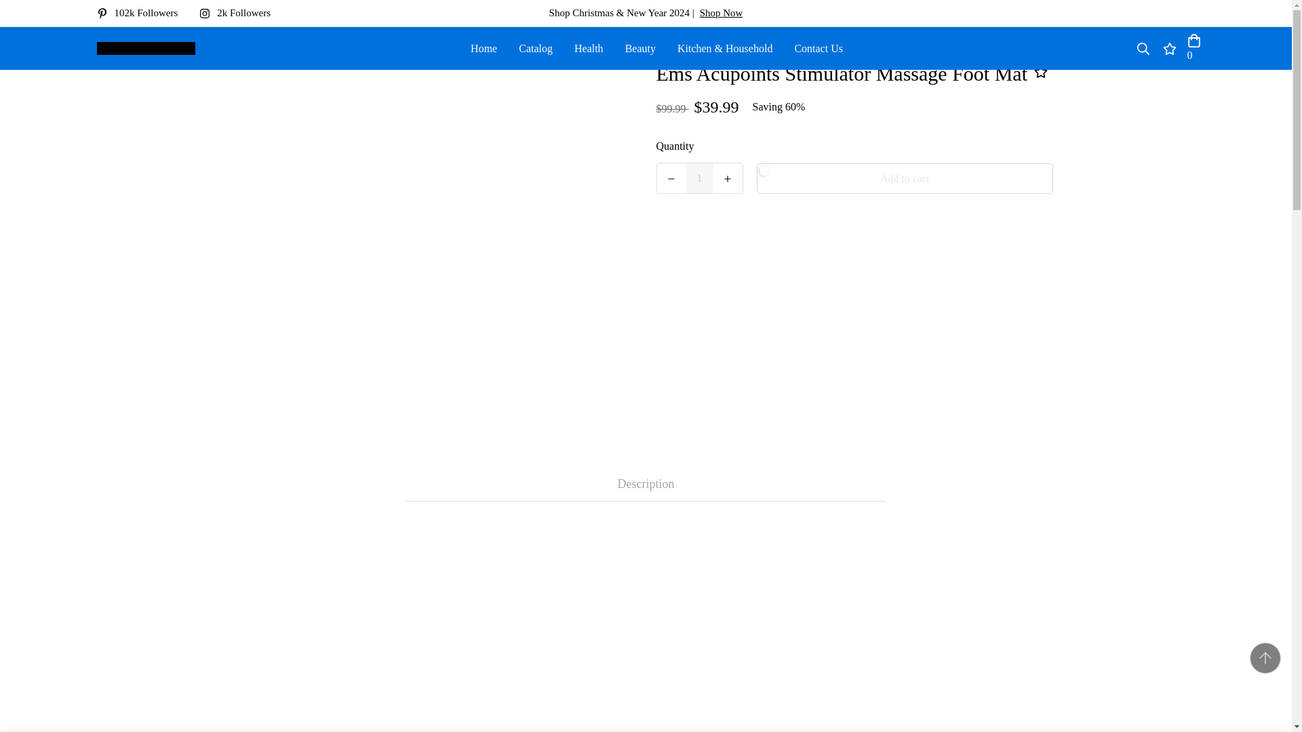 The height and width of the screenshot is (732, 1302). I want to click on 102k Followers, so click(142, 13).